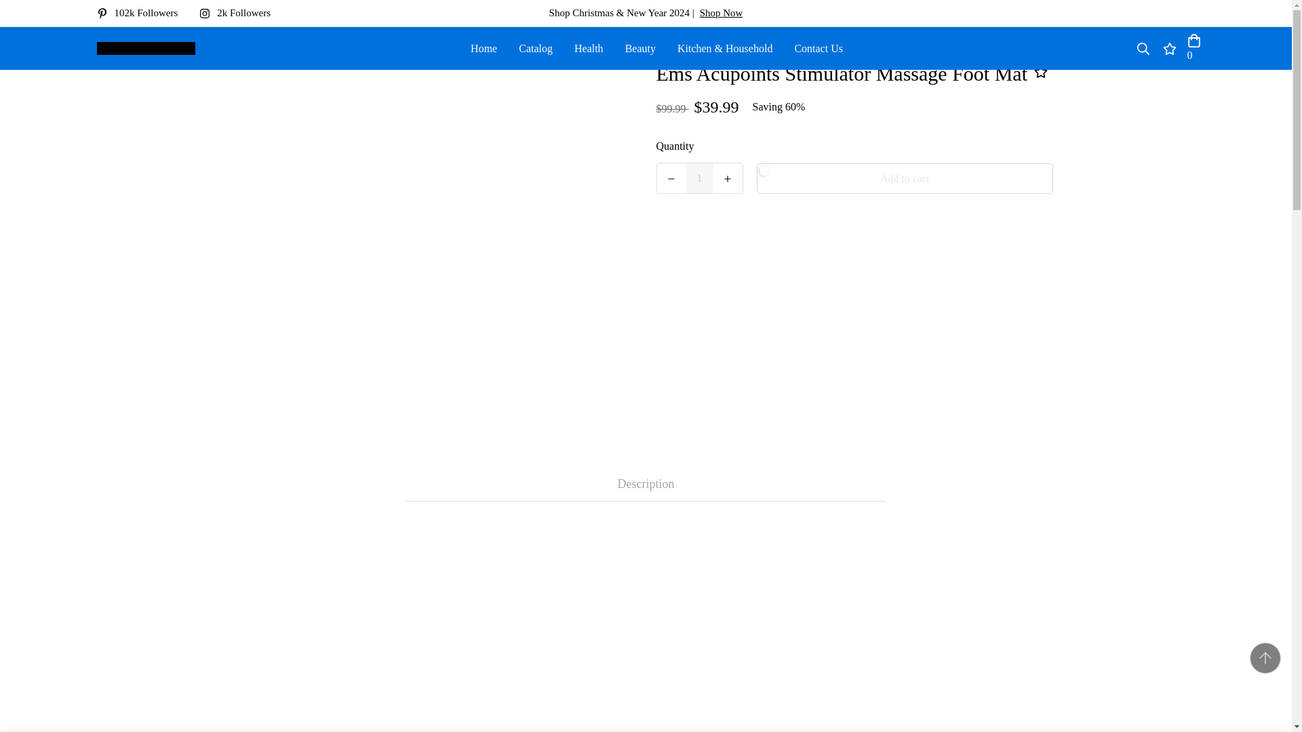 The height and width of the screenshot is (732, 1302). I want to click on 102k Followers, so click(142, 13).